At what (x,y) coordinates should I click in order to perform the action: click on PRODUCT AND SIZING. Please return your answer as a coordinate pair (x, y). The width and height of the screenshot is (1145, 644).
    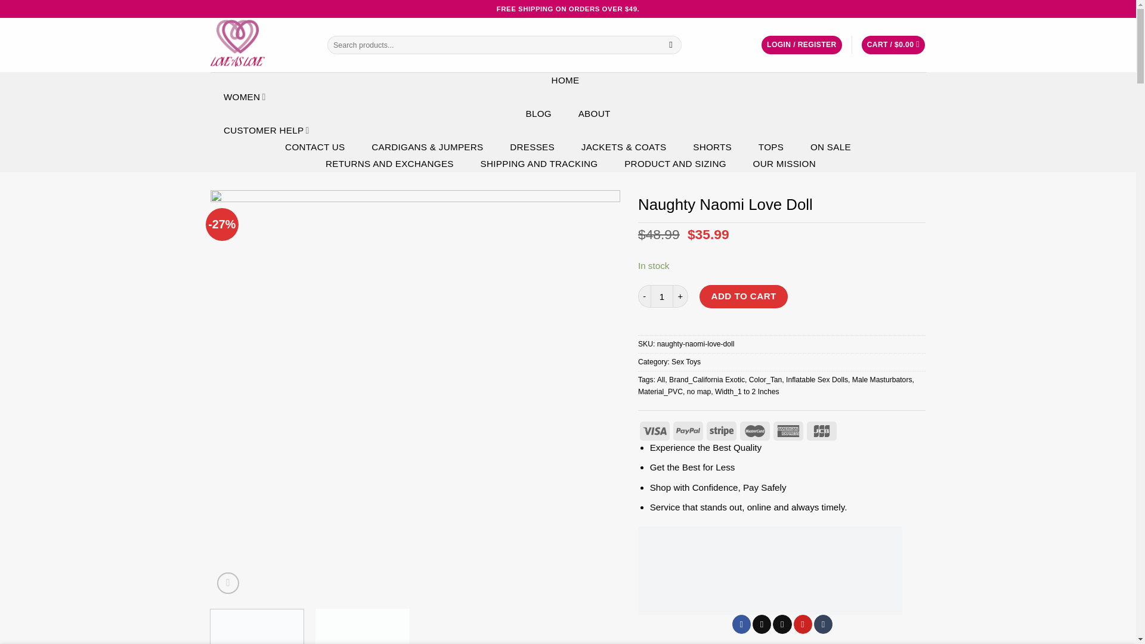
    Looking at the image, I should click on (675, 164).